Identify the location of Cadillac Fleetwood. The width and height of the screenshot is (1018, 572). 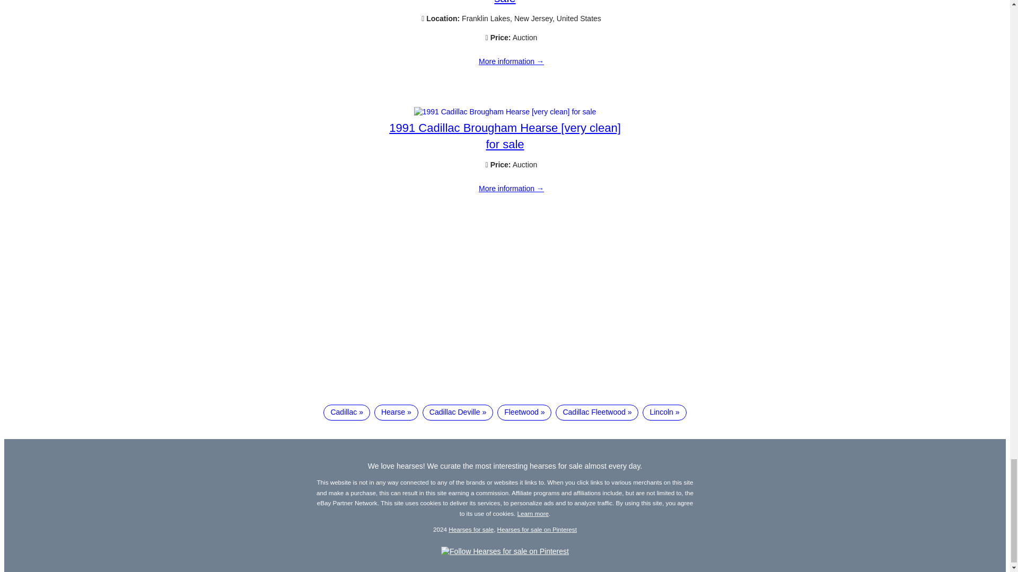
(597, 412).